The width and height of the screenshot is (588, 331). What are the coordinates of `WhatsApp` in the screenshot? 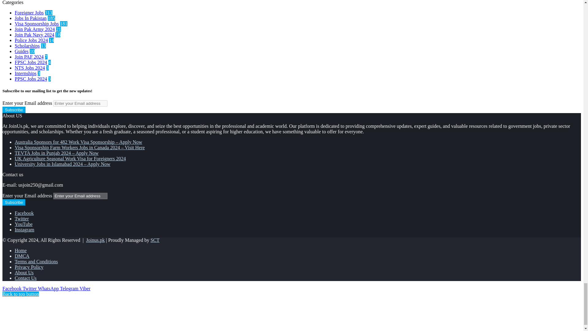 It's located at (49, 289).